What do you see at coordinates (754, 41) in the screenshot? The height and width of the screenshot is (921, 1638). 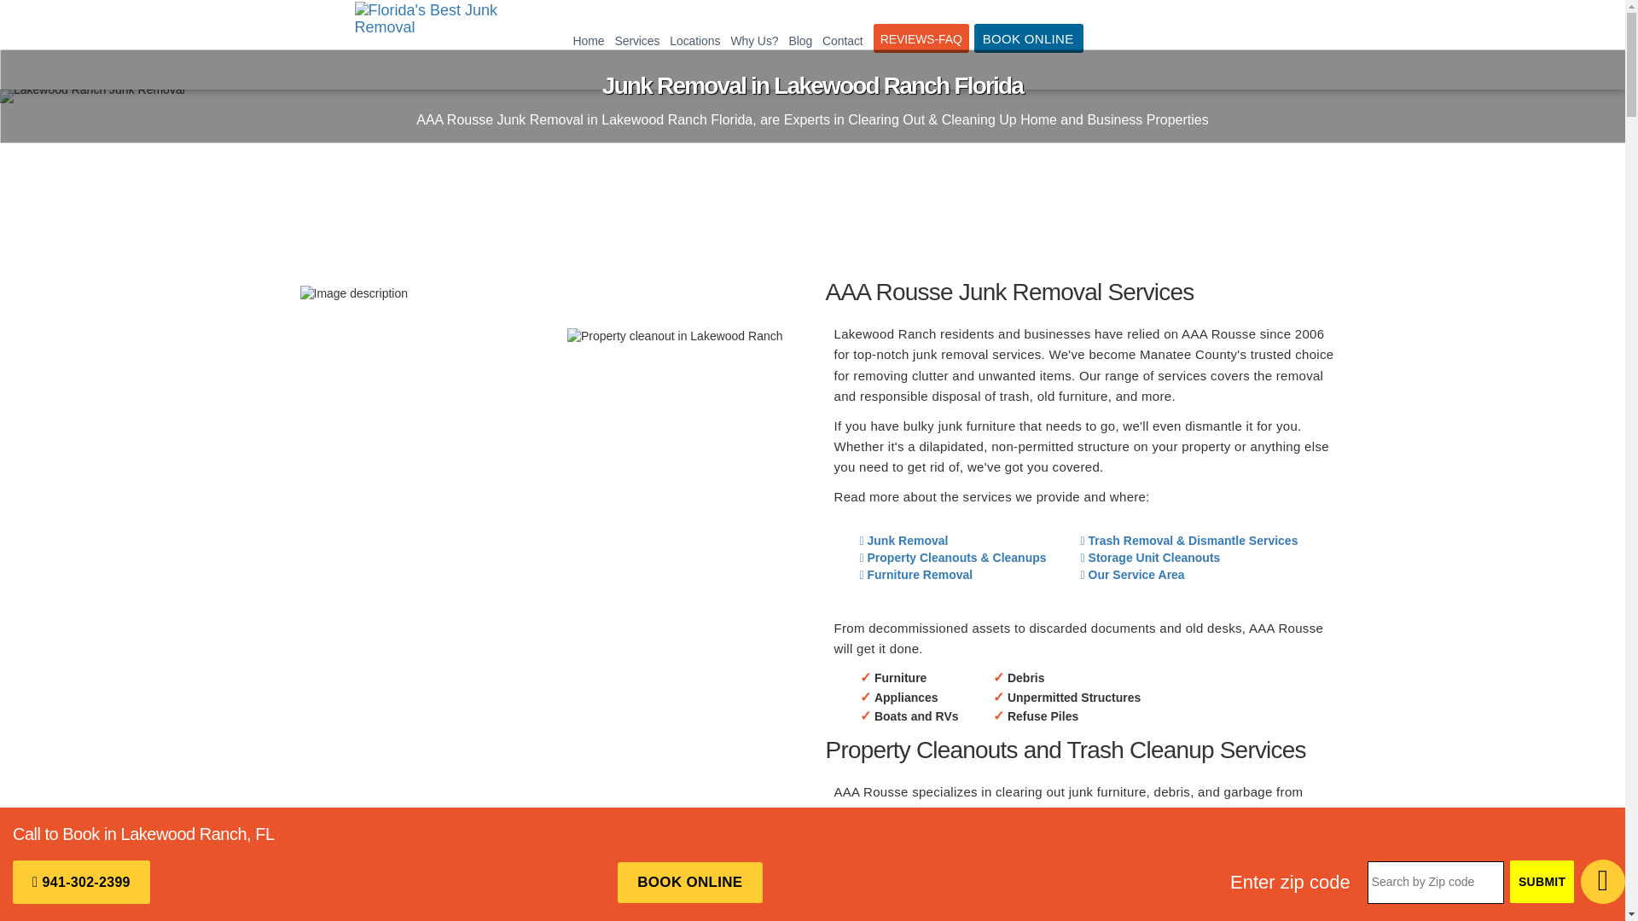 I see `Why Us?` at bounding box center [754, 41].